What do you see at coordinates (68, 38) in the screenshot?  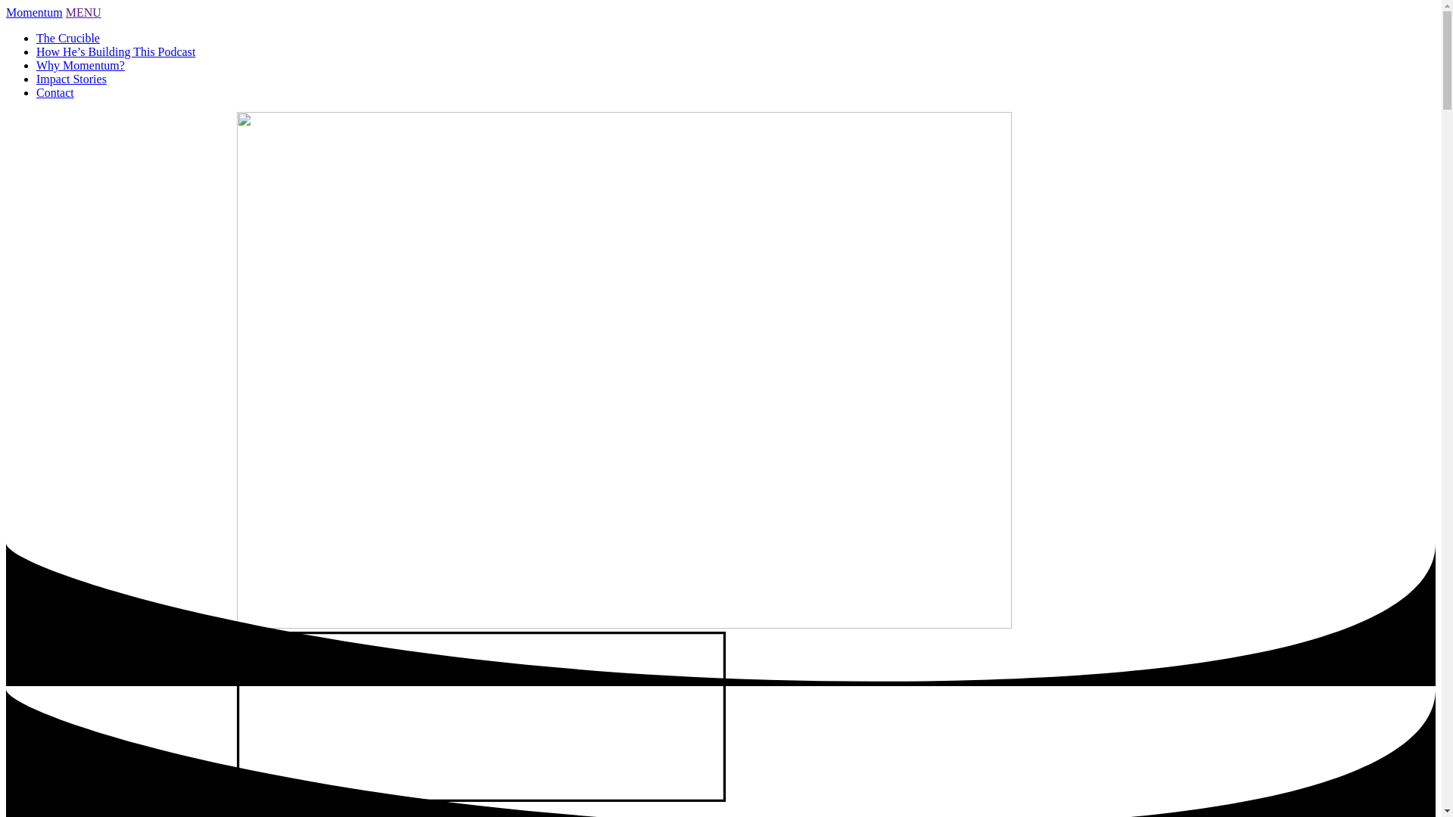 I see `The Crucible` at bounding box center [68, 38].